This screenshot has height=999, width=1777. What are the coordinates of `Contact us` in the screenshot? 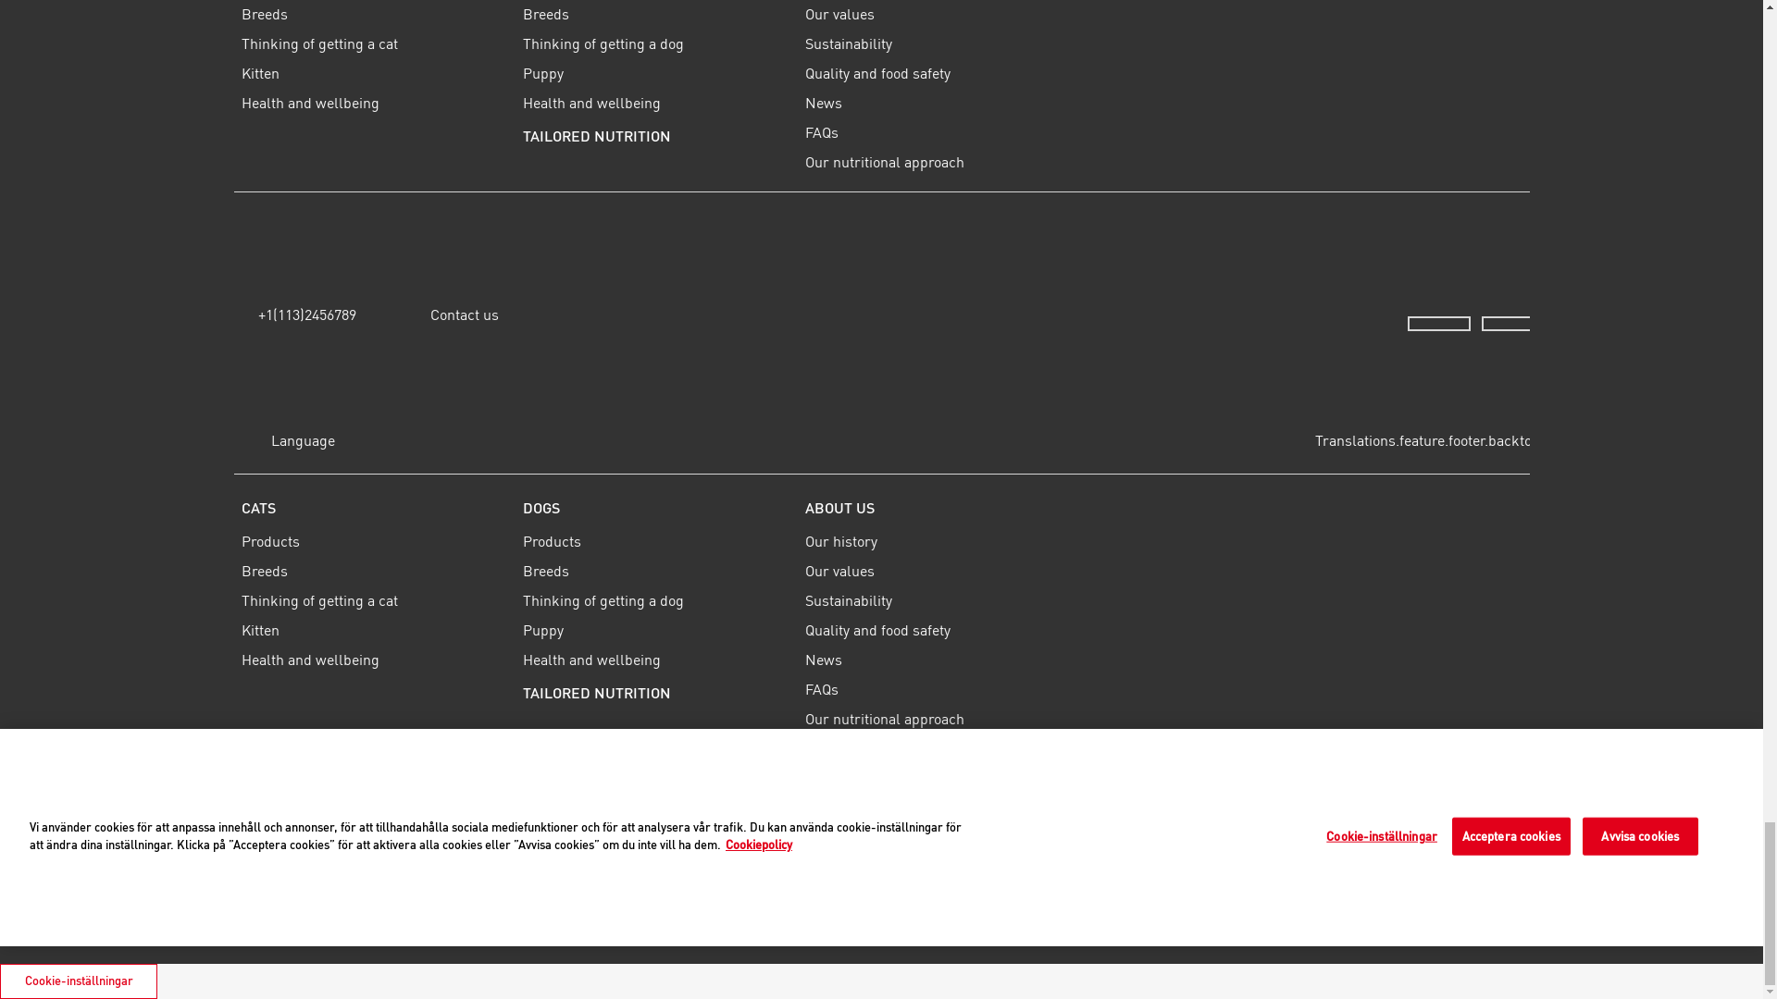 It's located at (456, 314).